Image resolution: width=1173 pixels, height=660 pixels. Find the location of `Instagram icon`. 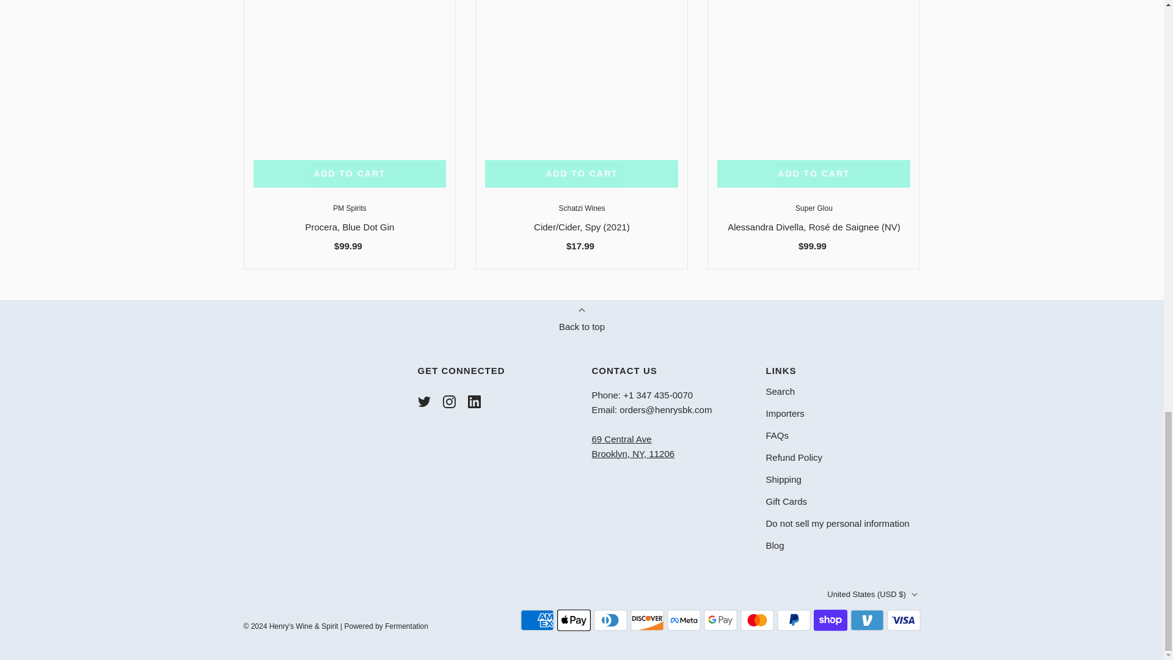

Instagram icon is located at coordinates (448, 402).